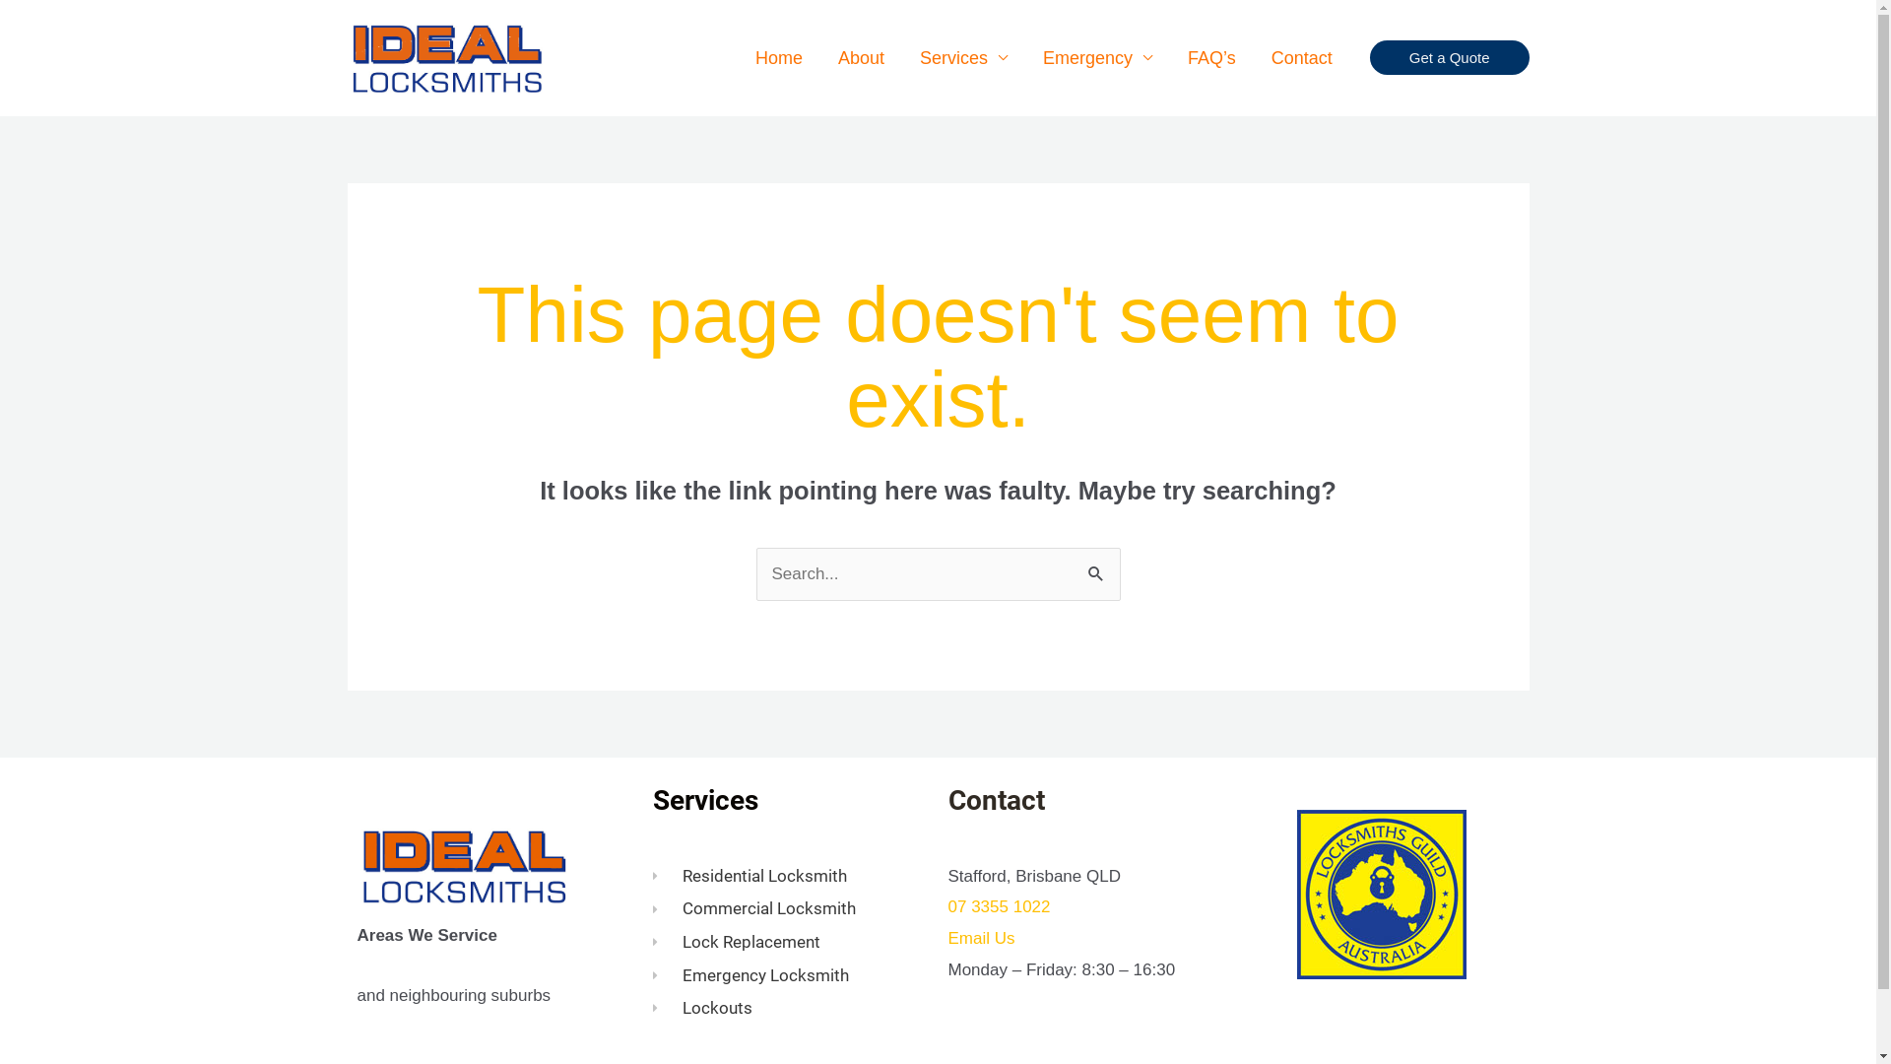 The image size is (1891, 1064). I want to click on Lockouts, so click(790, 1009).